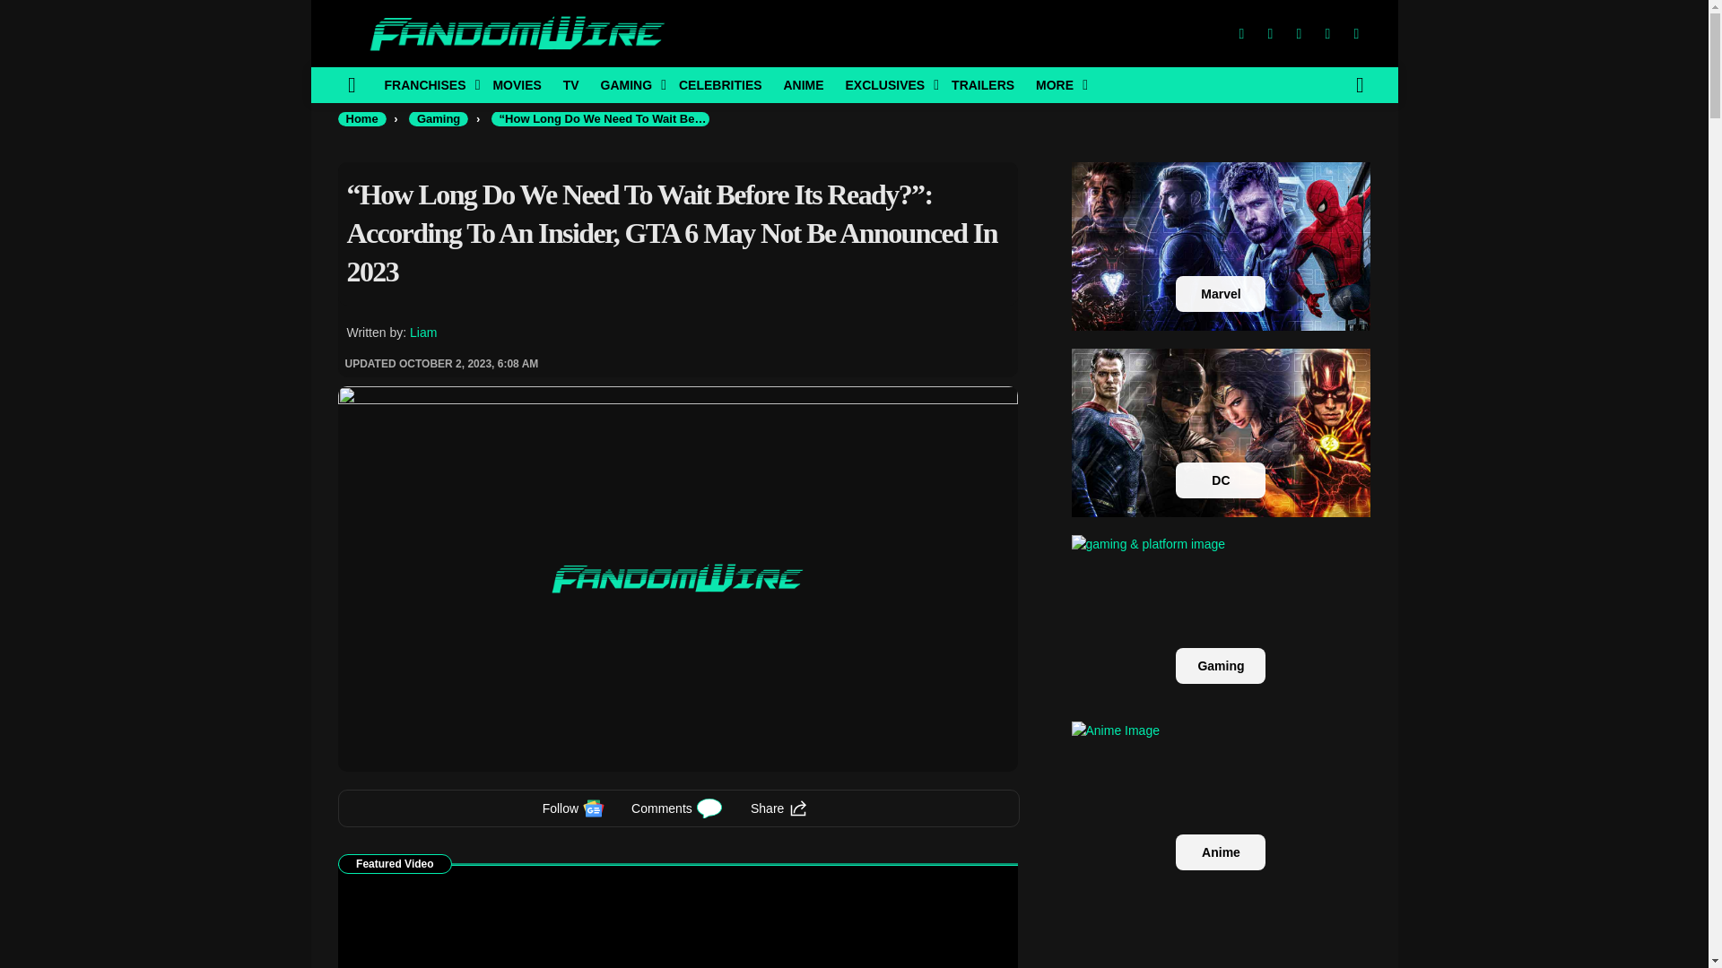  Describe the element at coordinates (720, 84) in the screenshot. I see `CELEBRITIES` at that location.